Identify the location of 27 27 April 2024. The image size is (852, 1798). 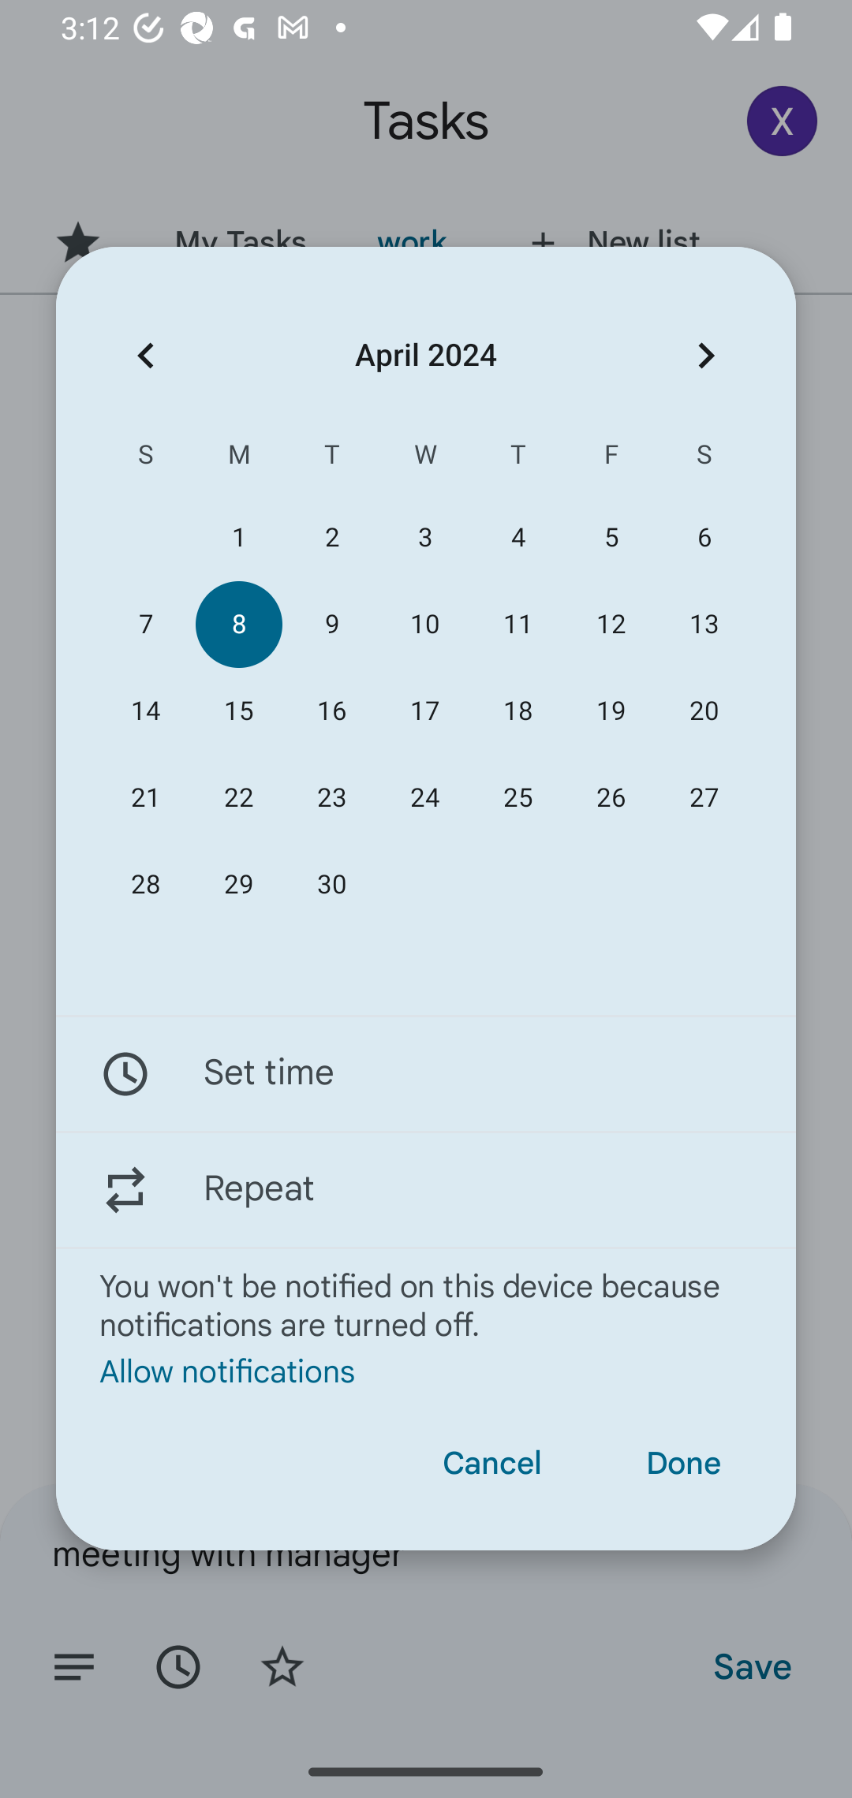
(704, 798).